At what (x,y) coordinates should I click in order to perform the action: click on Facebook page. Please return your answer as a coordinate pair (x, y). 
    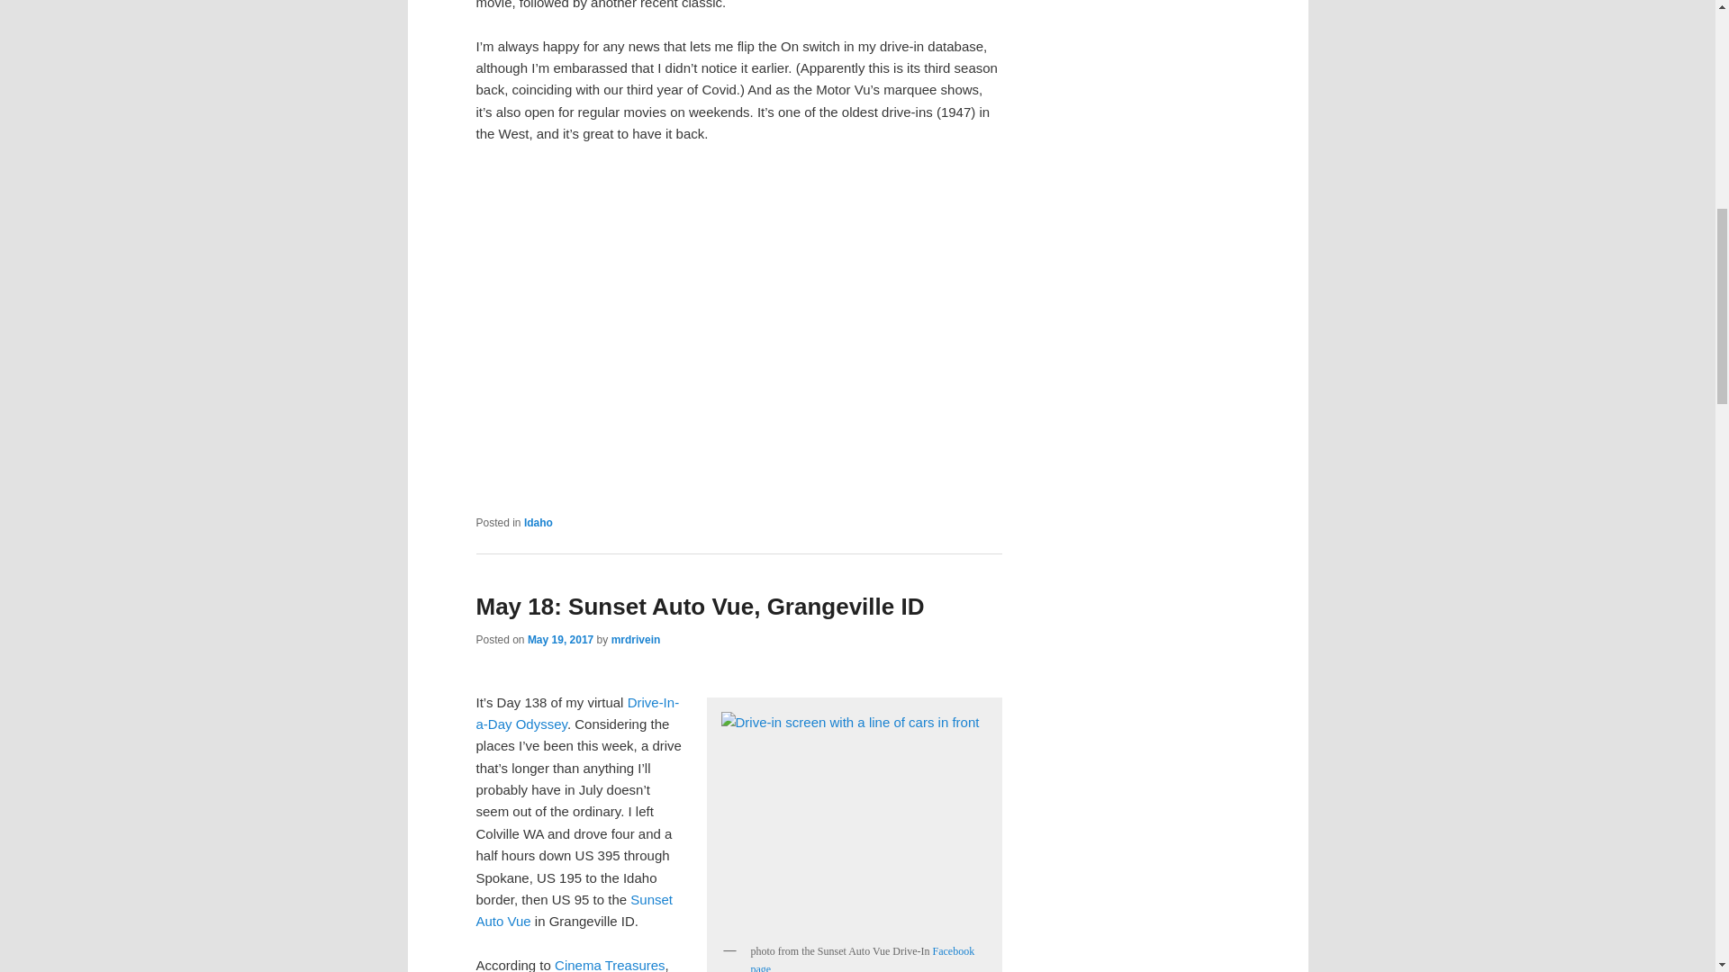
    Looking at the image, I should click on (863, 958).